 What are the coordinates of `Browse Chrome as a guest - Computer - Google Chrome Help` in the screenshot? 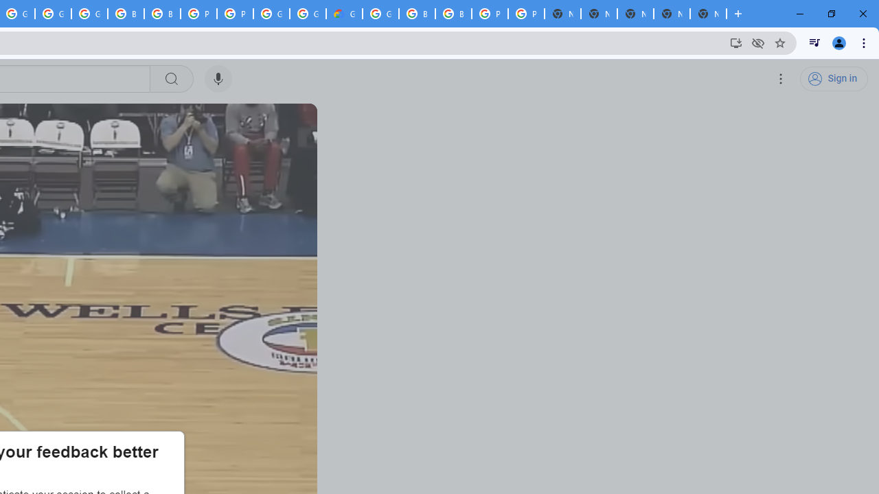 It's located at (417, 14).